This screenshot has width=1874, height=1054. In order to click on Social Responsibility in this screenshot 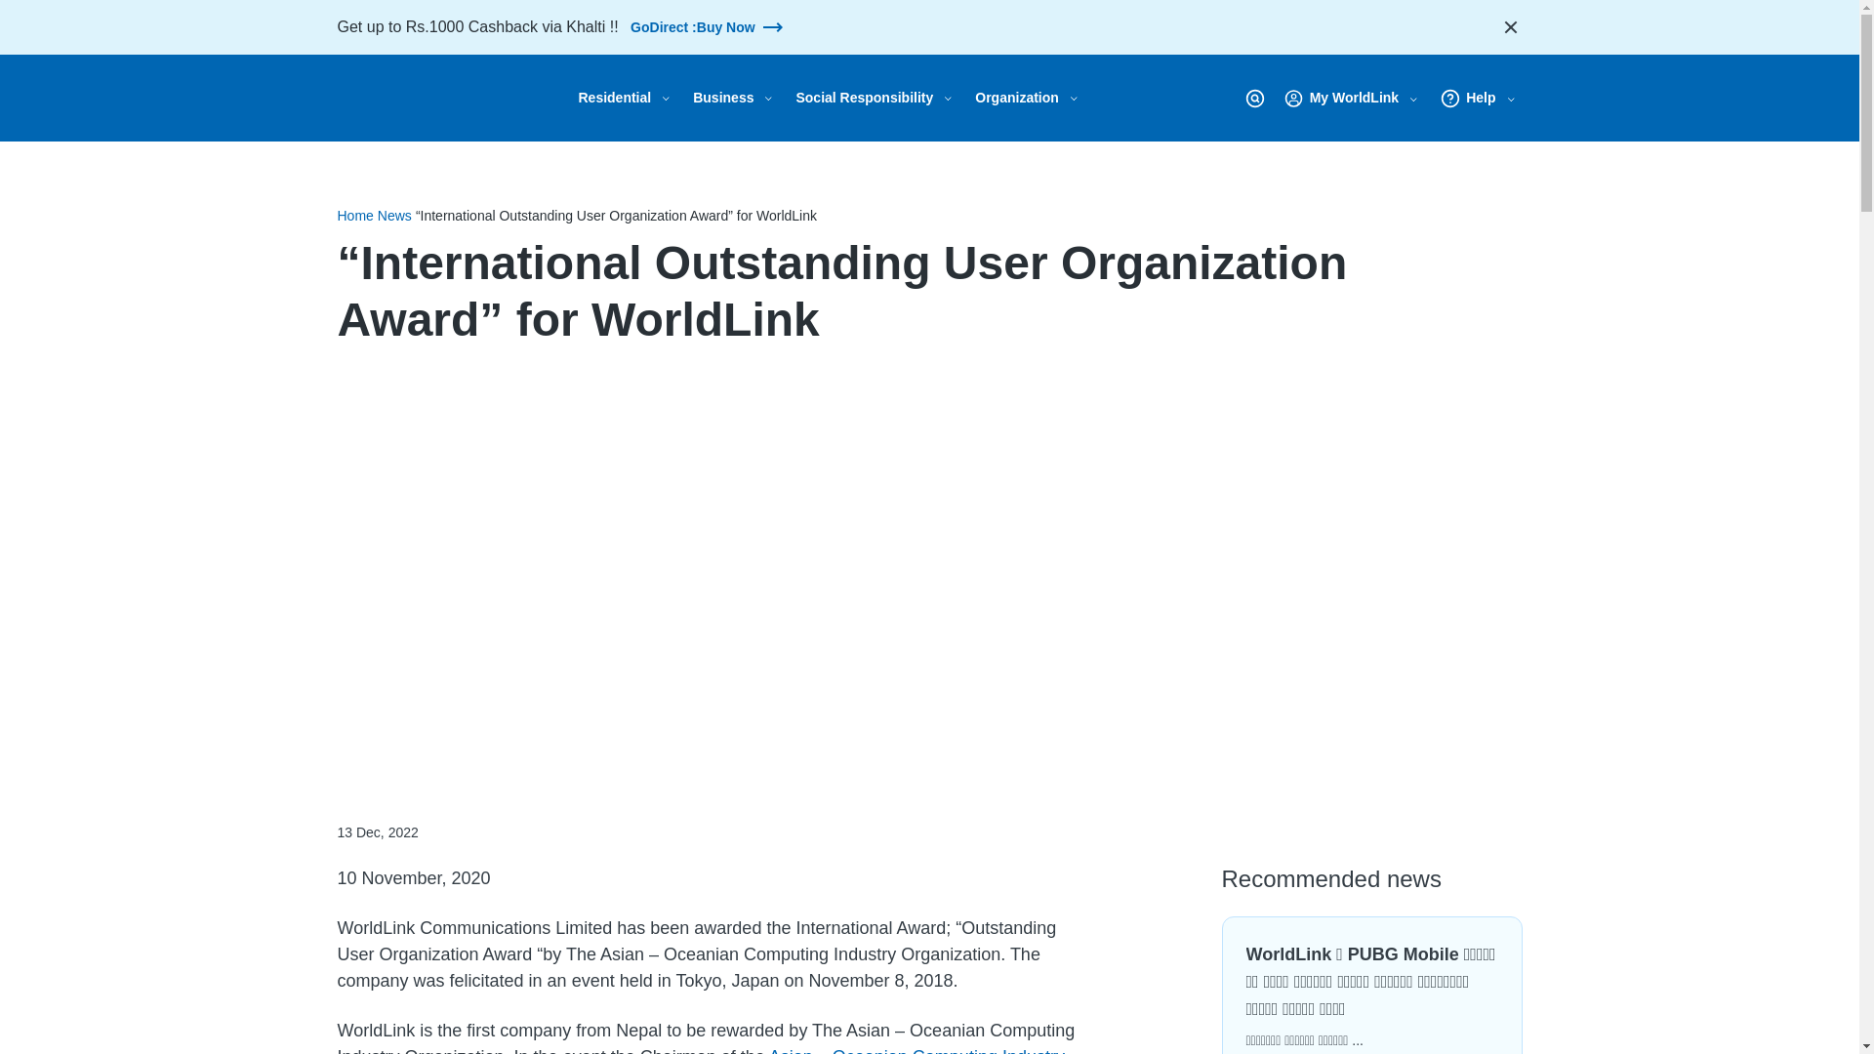, I will do `click(867, 98)`.